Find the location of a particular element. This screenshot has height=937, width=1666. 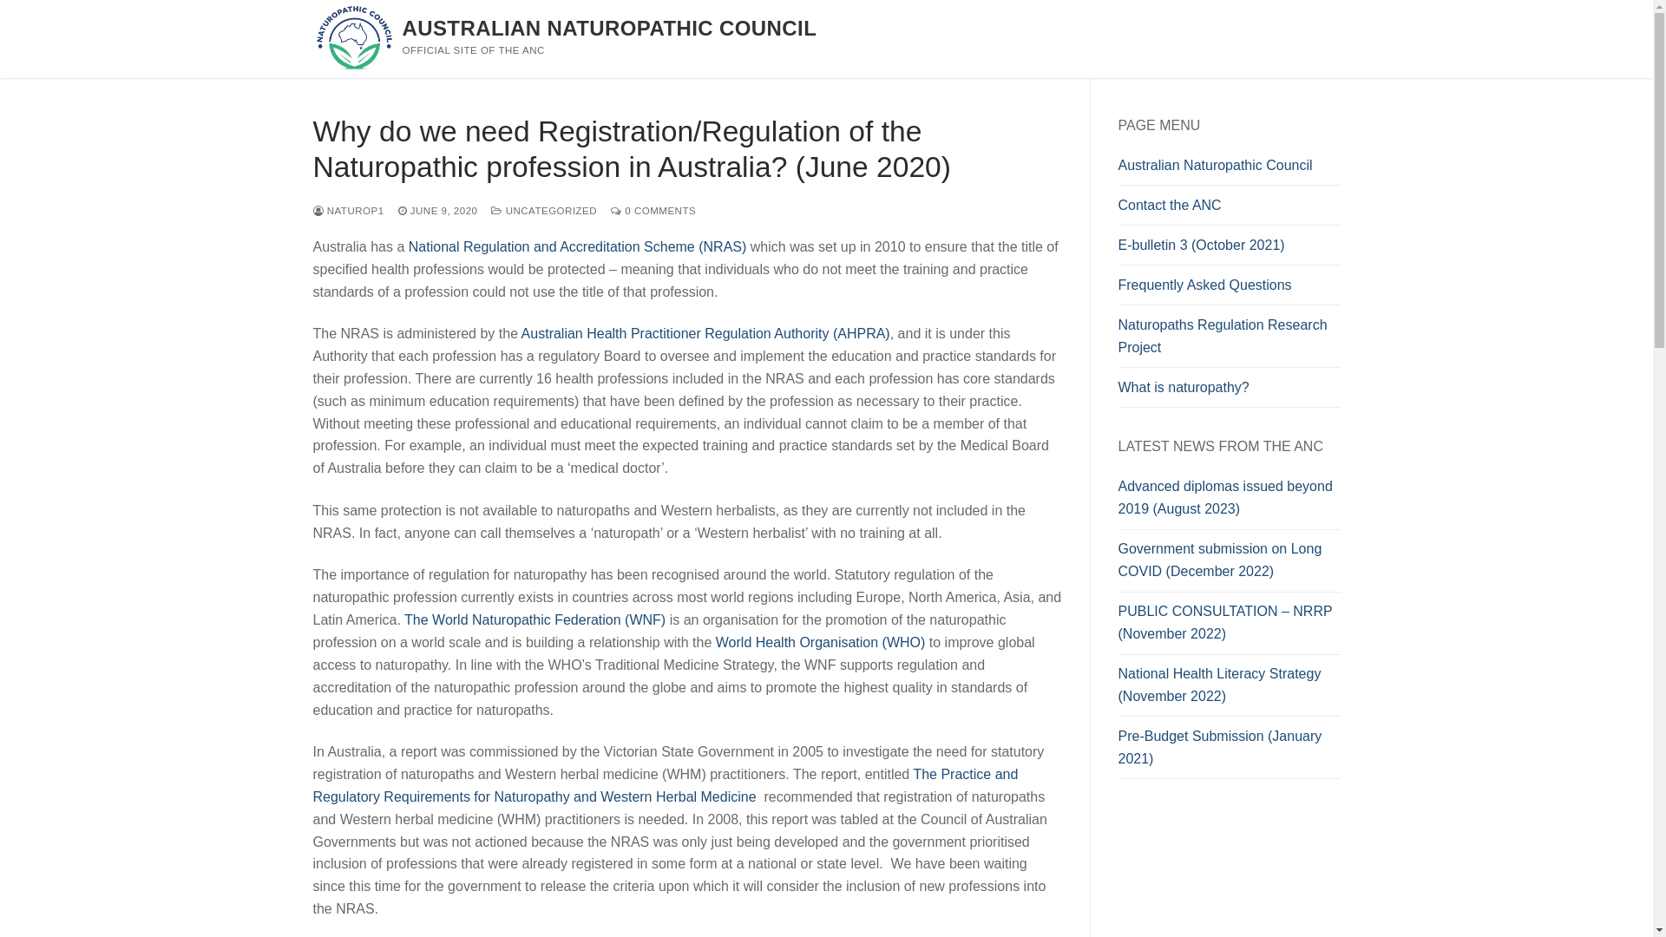

National Regulation and Accreditation Scheme (NRAS) is located at coordinates (578, 246).